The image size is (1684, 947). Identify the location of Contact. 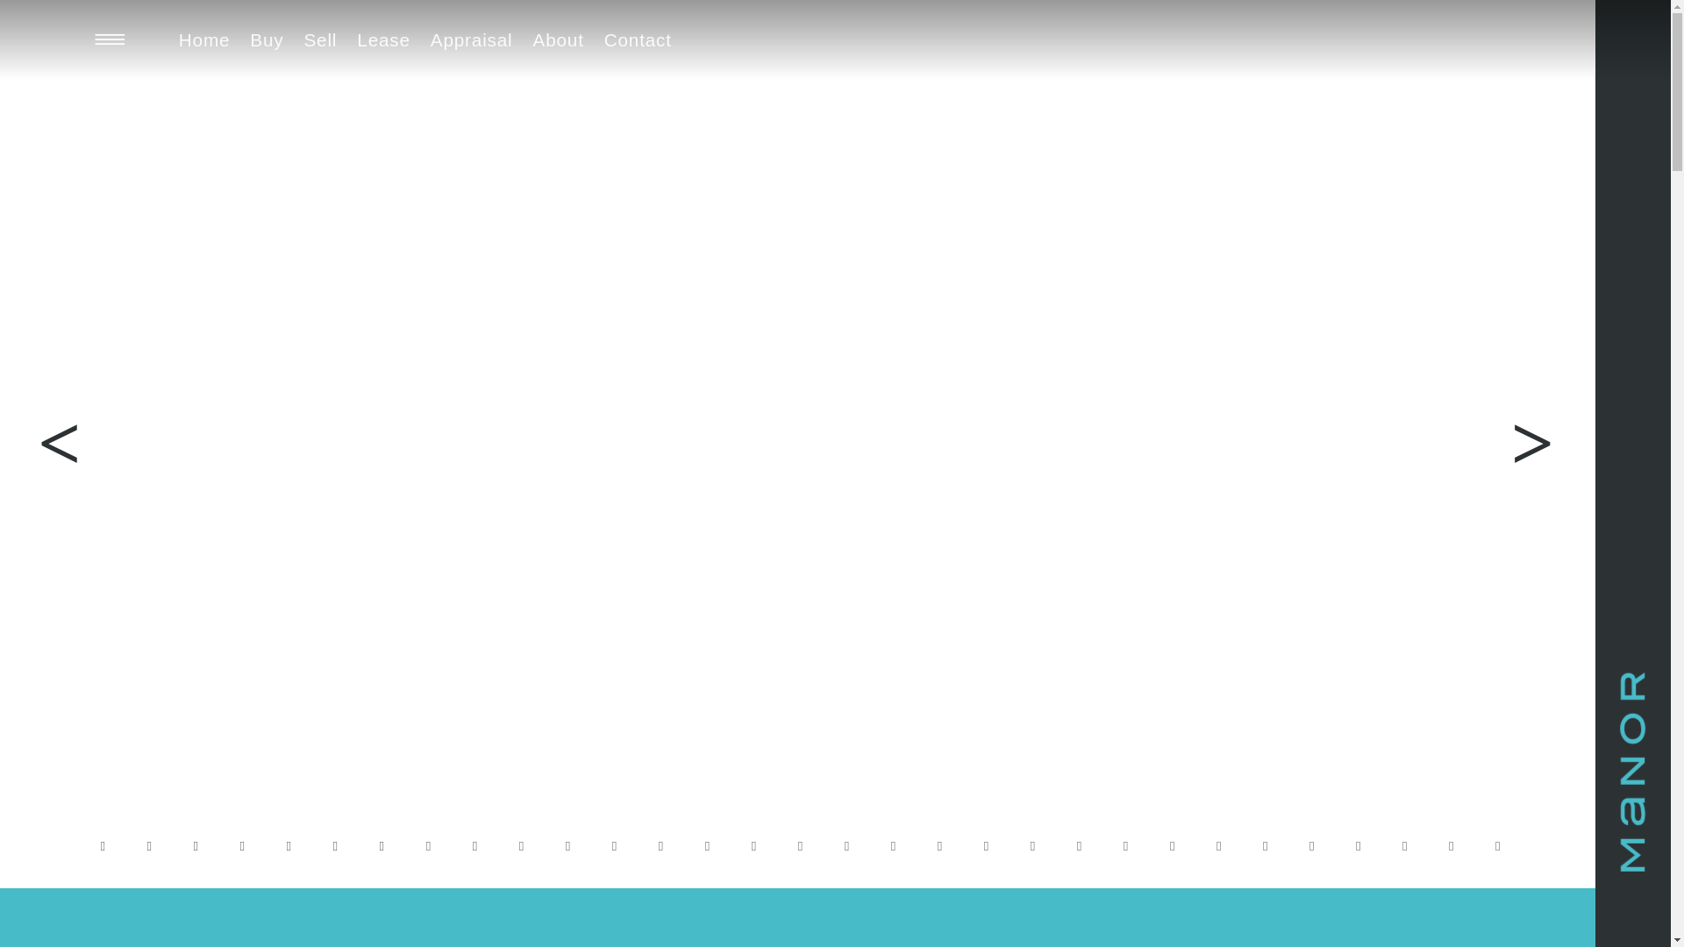
(638, 39).